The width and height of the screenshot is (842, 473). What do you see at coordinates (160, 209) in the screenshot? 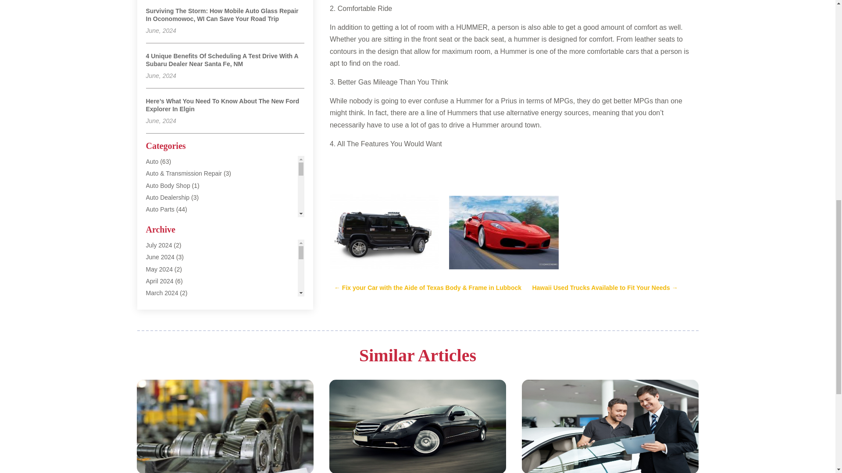
I see `Auto Parts` at bounding box center [160, 209].